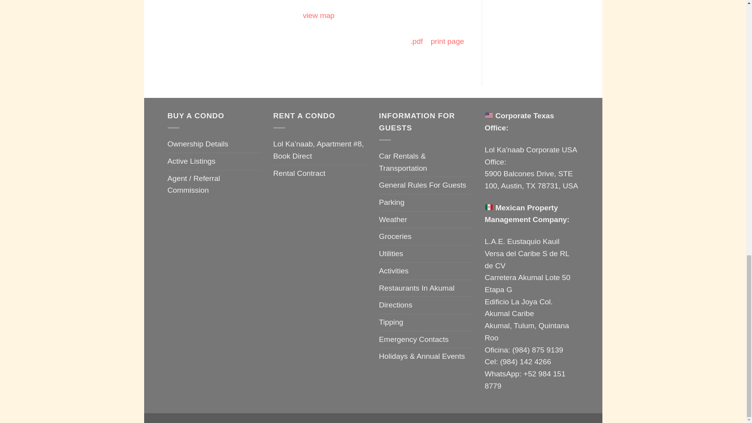 Image resolution: width=752 pixels, height=423 pixels. I want to click on .pdf, so click(417, 42).